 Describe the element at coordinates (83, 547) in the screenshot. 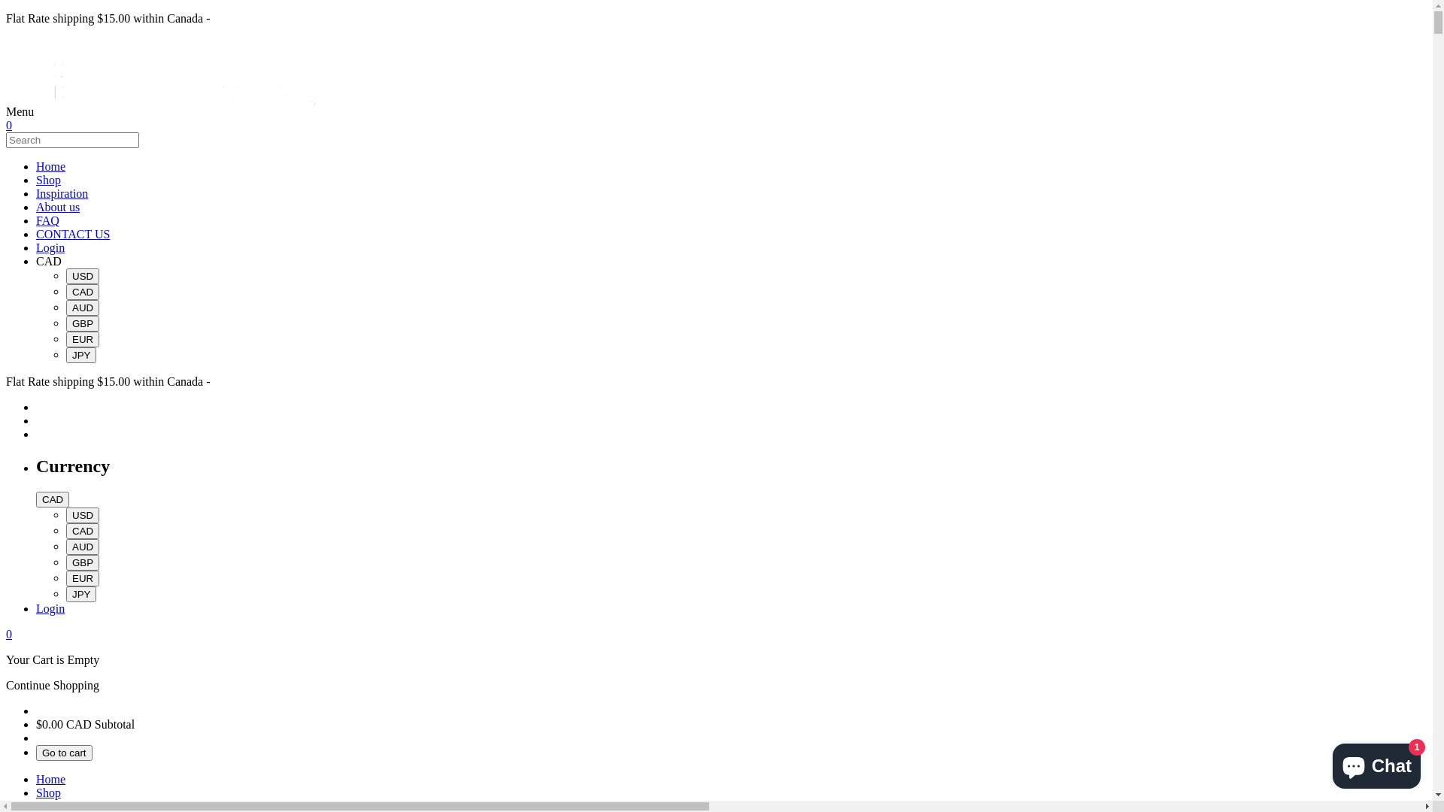

I see `AUD` at that location.